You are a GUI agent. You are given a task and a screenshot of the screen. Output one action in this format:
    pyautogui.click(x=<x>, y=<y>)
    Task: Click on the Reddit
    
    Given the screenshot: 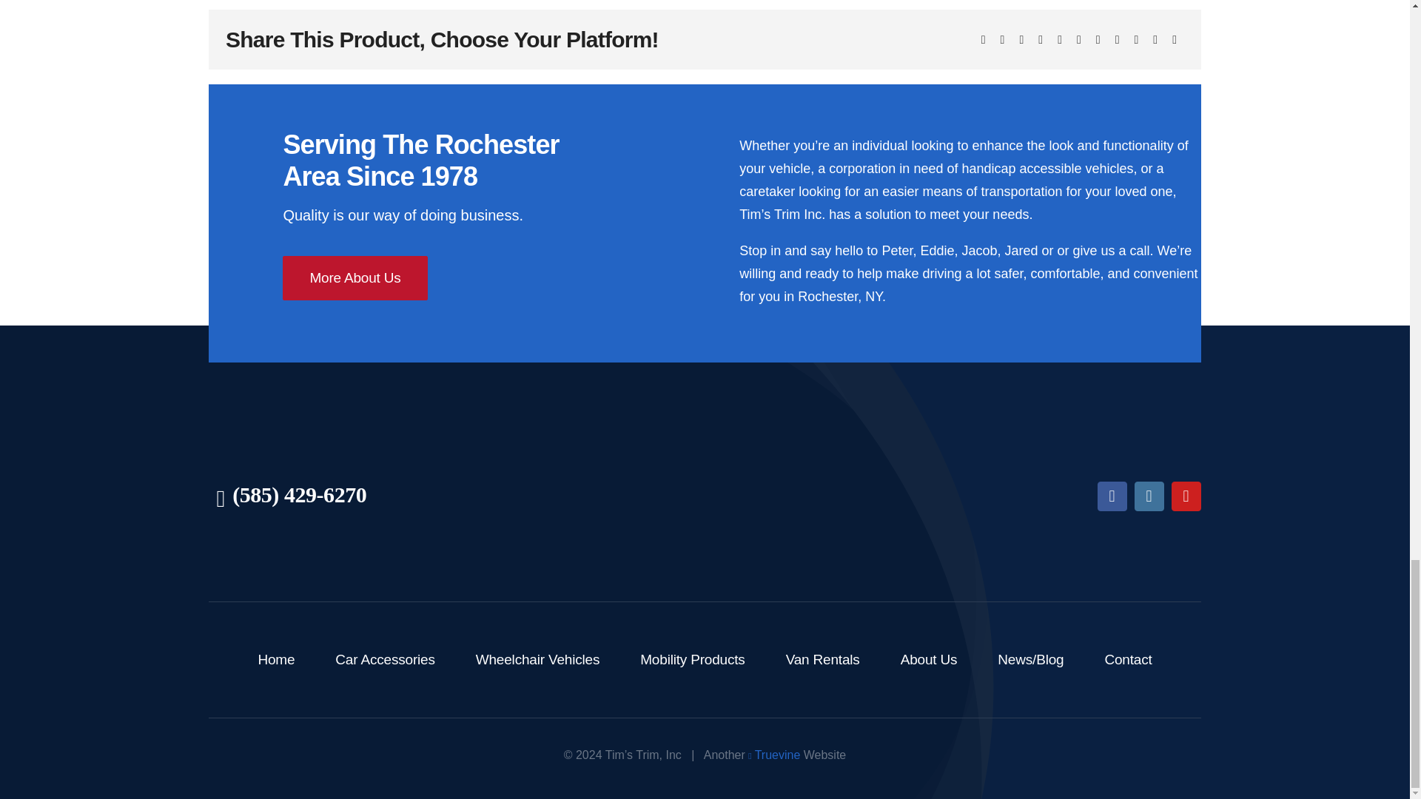 What is the action you would take?
    pyautogui.click(x=1021, y=40)
    